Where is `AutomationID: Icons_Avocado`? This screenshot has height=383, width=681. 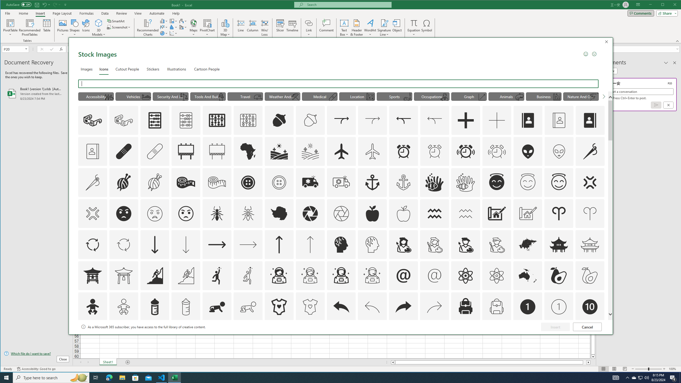
AutomationID: Icons_Avocado is located at coordinates (559, 276).